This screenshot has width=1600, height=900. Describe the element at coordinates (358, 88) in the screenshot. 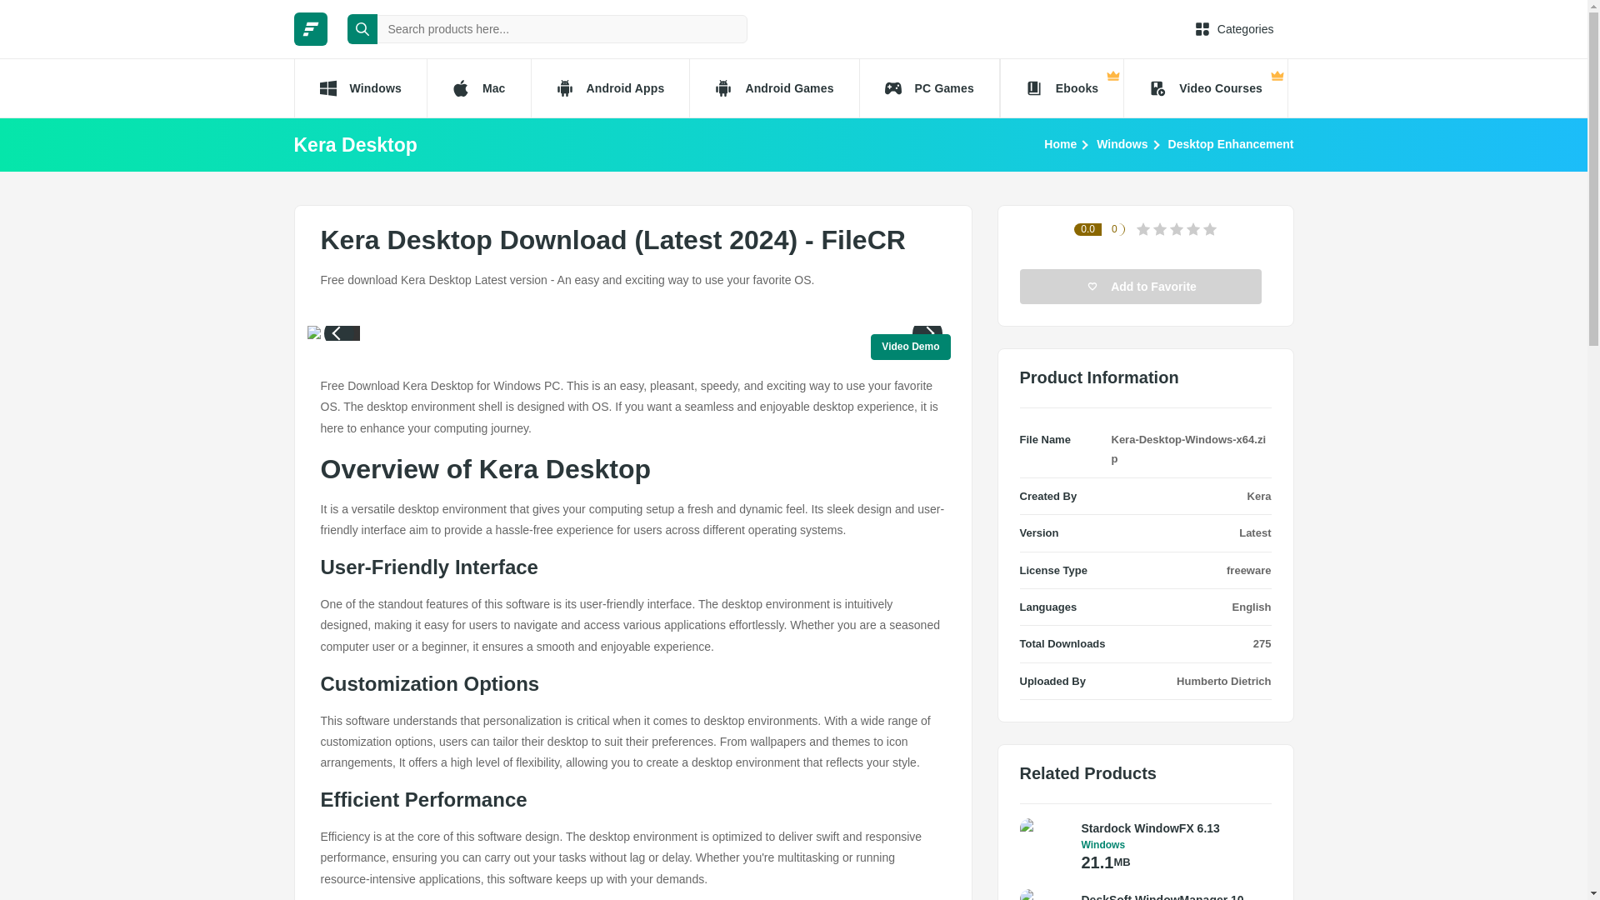

I see `Windows` at that location.